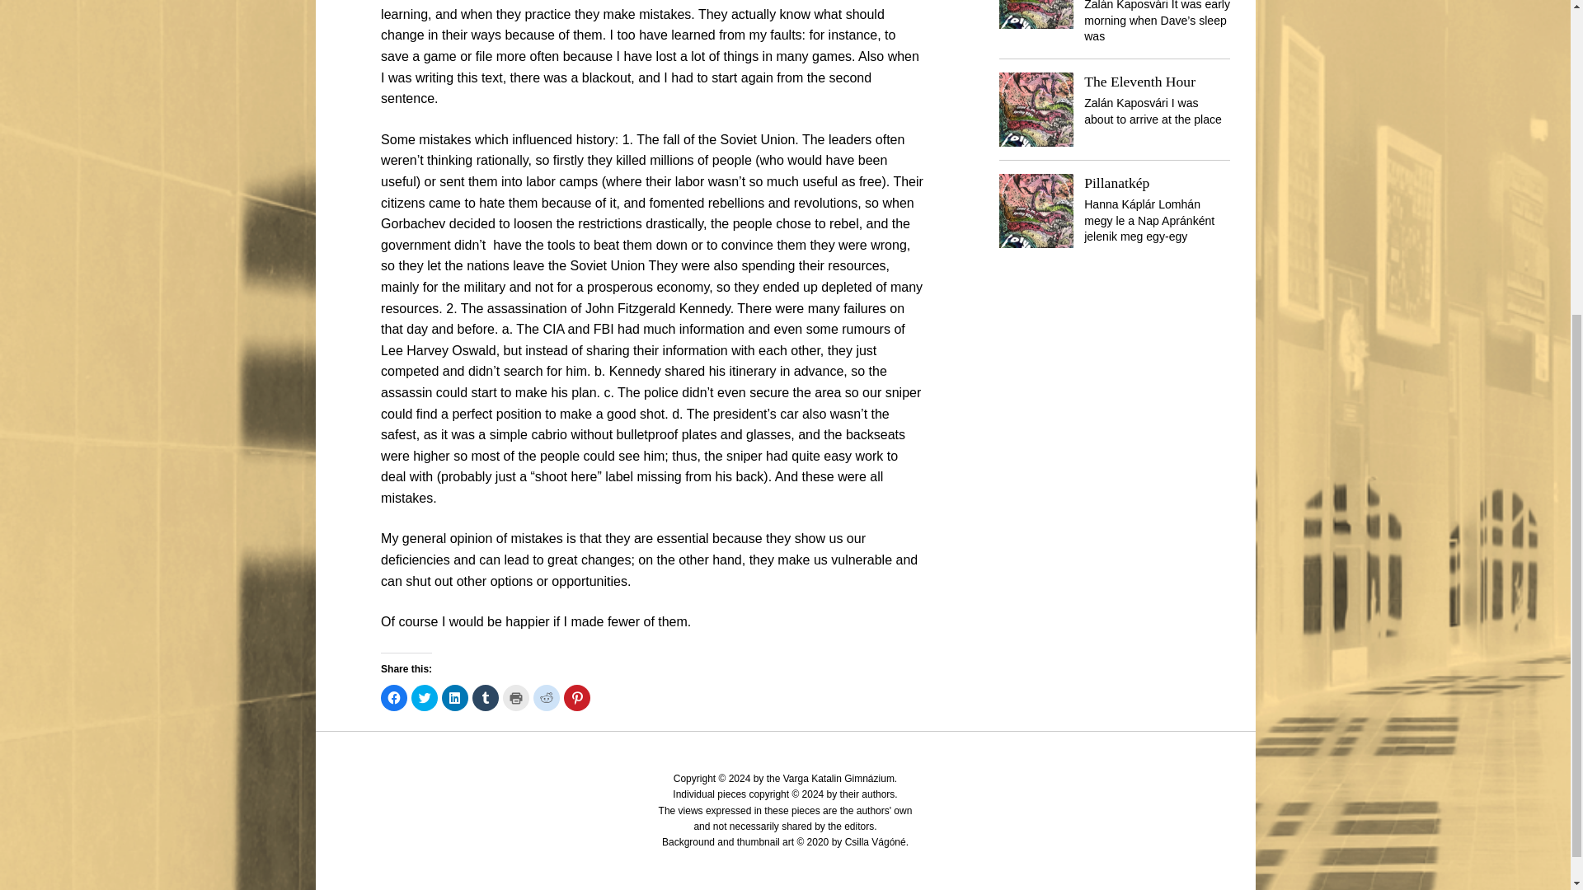 This screenshot has width=1583, height=890. I want to click on Click to share on LinkedIn, so click(455, 697).